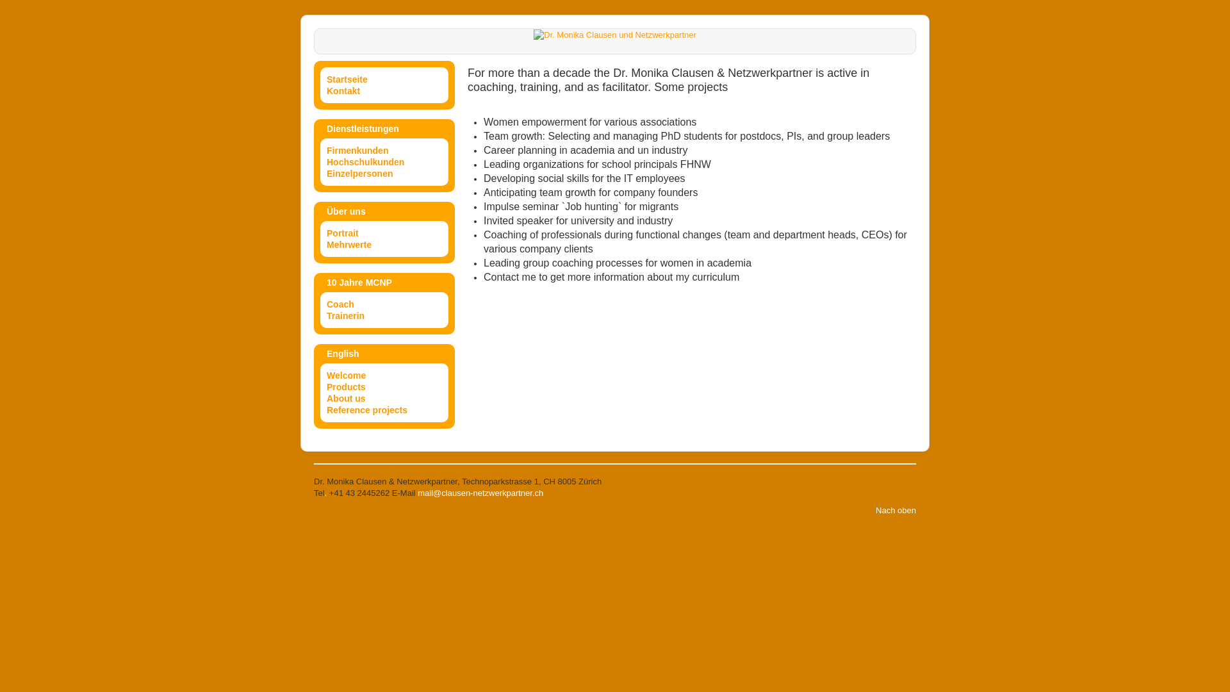 Image resolution: width=1230 pixels, height=692 pixels. I want to click on Mehrwerte, so click(384, 245).